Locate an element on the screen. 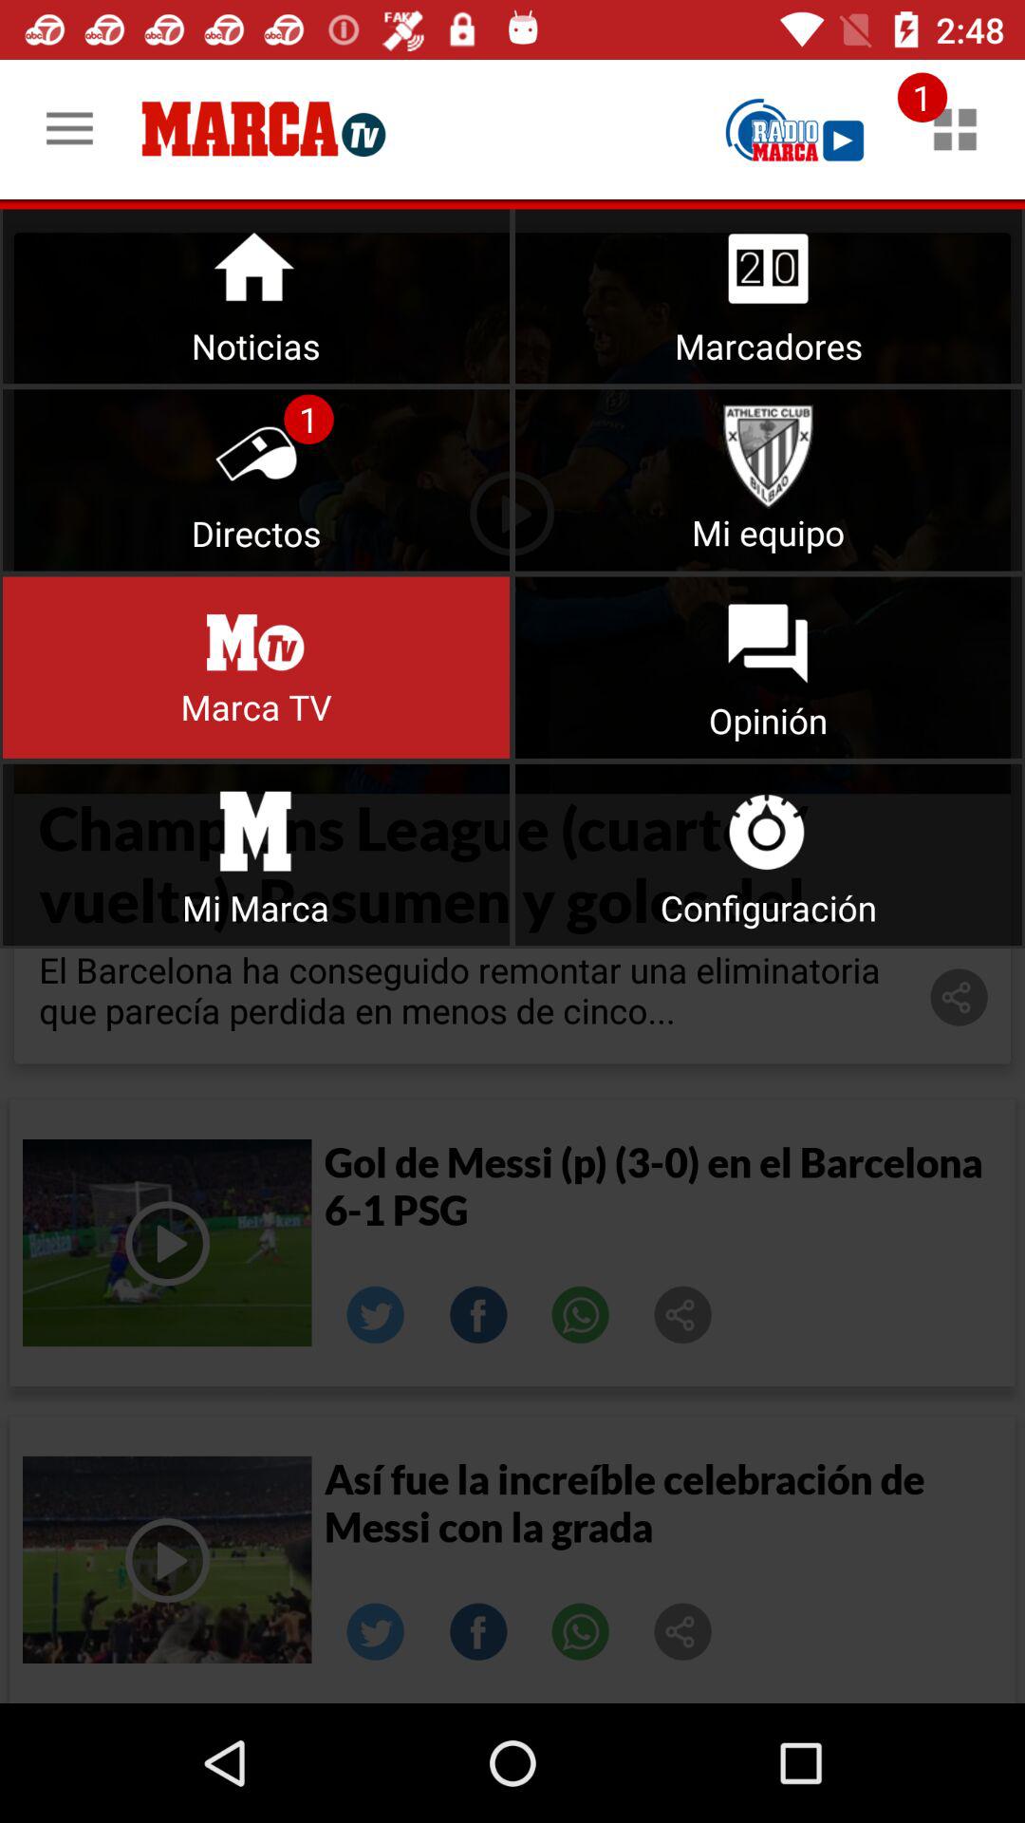  check notifications is located at coordinates (955, 129).